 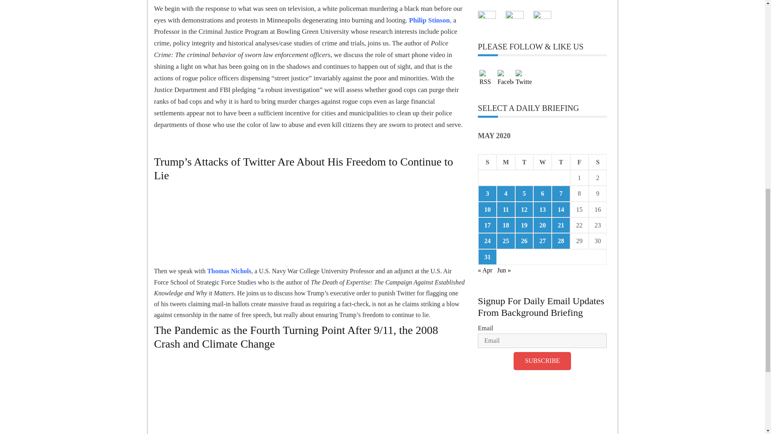 I want to click on Facebook, so click(x=505, y=78).